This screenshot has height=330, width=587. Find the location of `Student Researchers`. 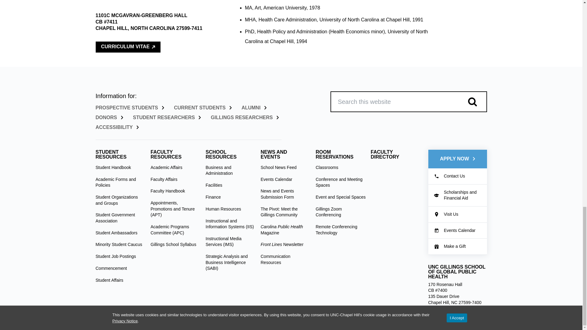

Student Researchers is located at coordinates (167, 117).